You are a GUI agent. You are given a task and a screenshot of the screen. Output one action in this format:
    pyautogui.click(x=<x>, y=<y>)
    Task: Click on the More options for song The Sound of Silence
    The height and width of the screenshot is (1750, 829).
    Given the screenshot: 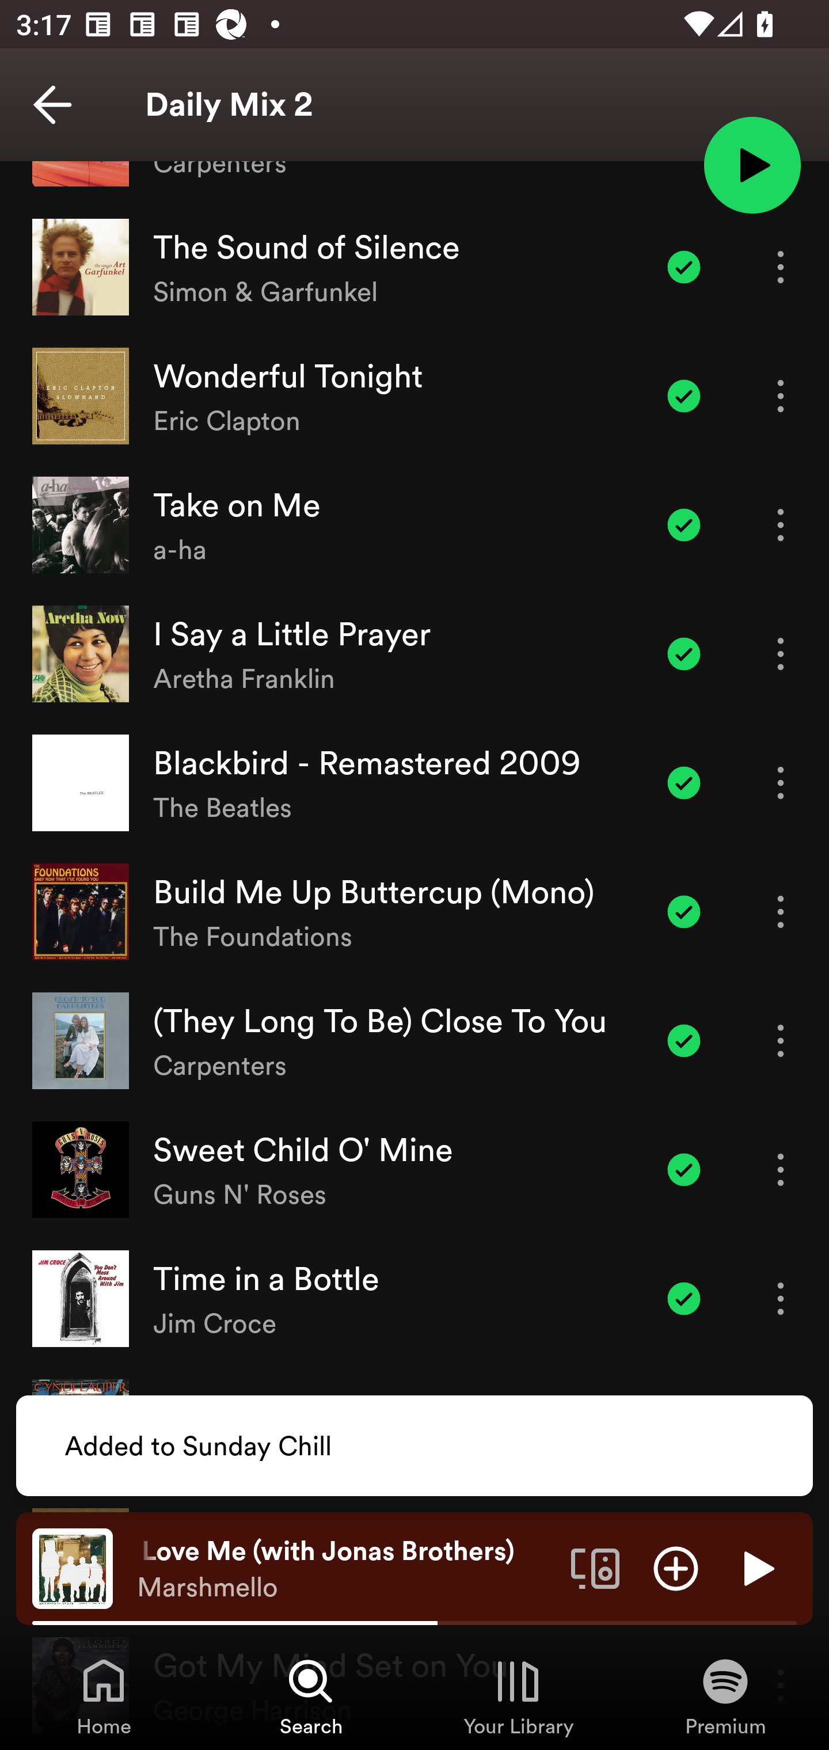 What is the action you would take?
    pyautogui.click(x=781, y=267)
    